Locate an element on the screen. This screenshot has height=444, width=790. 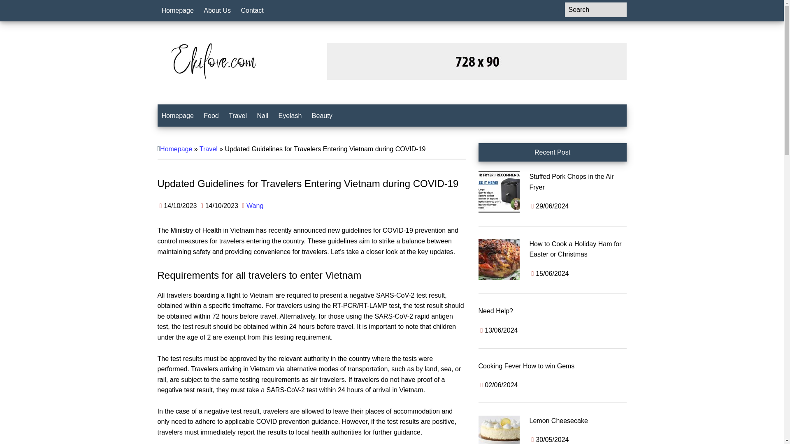
Travel is located at coordinates (209, 149).